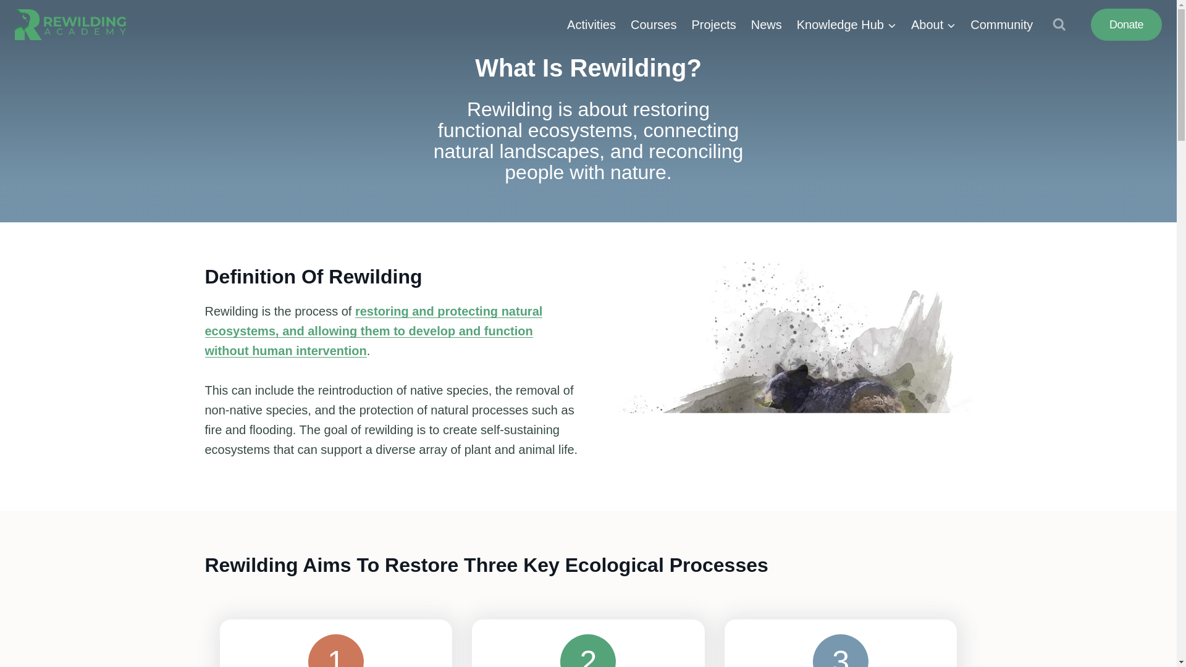 This screenshot has height=667, width=1186. I want to click on Community, so click(1001, 25).